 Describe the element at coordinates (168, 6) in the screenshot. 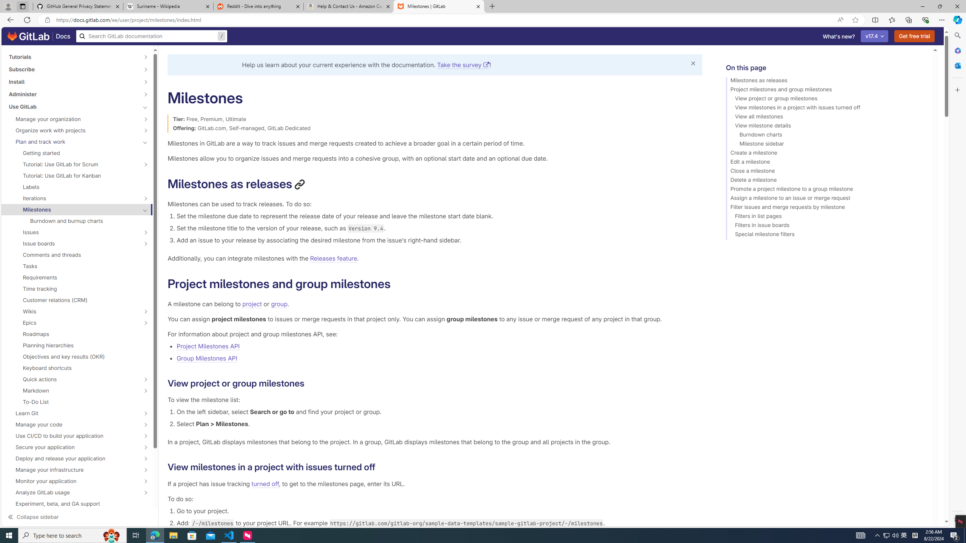

I see `Suriname - Wikipedia` at that location.